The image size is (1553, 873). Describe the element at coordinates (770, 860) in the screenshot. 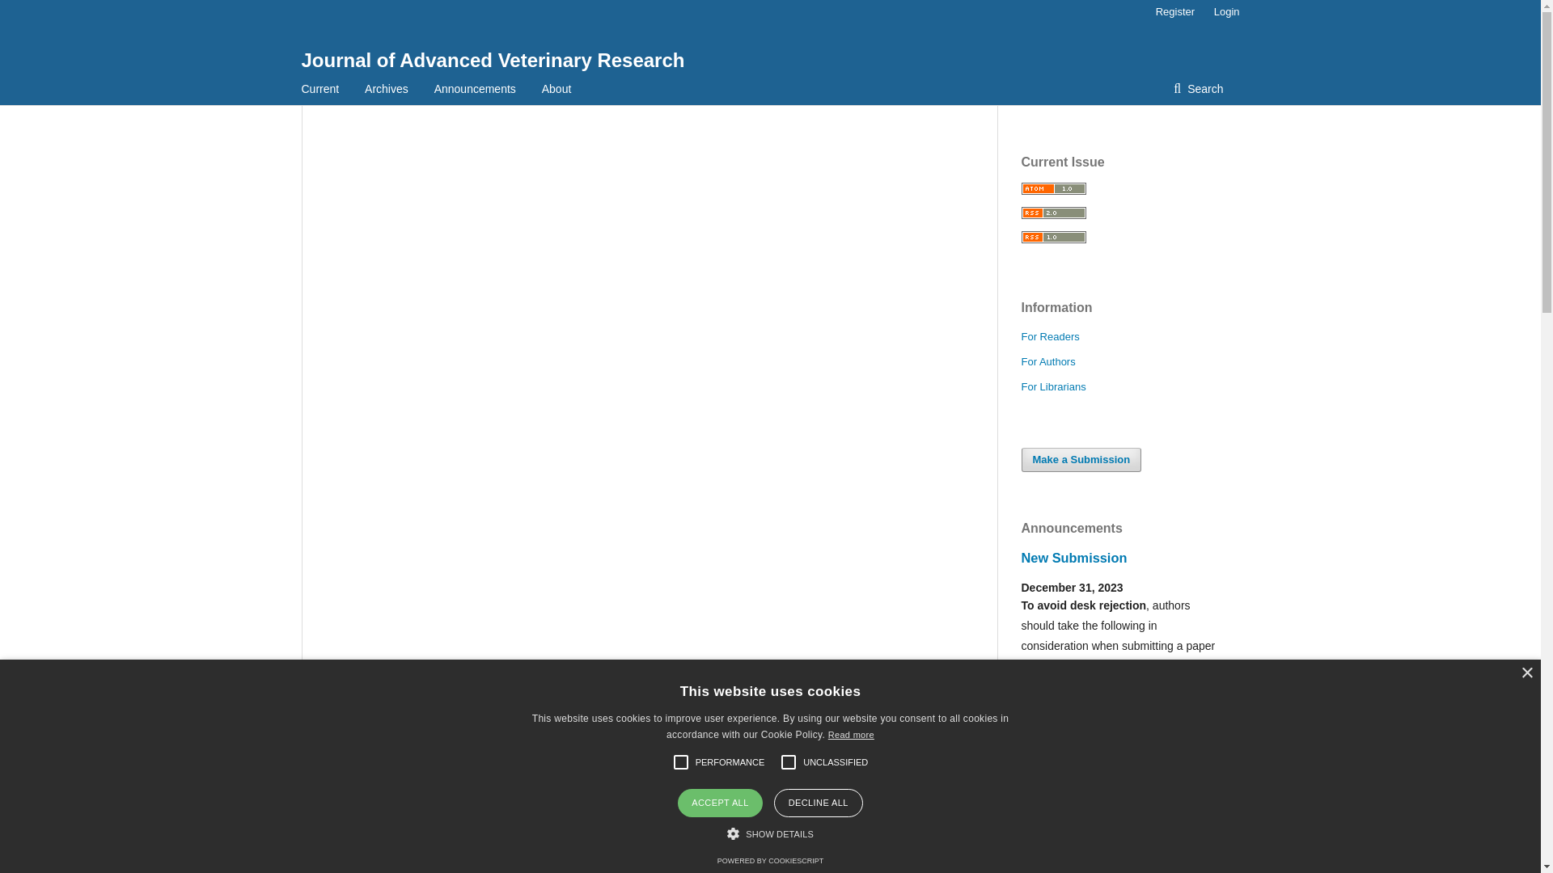

I see `Consent Management Platform` at that location.